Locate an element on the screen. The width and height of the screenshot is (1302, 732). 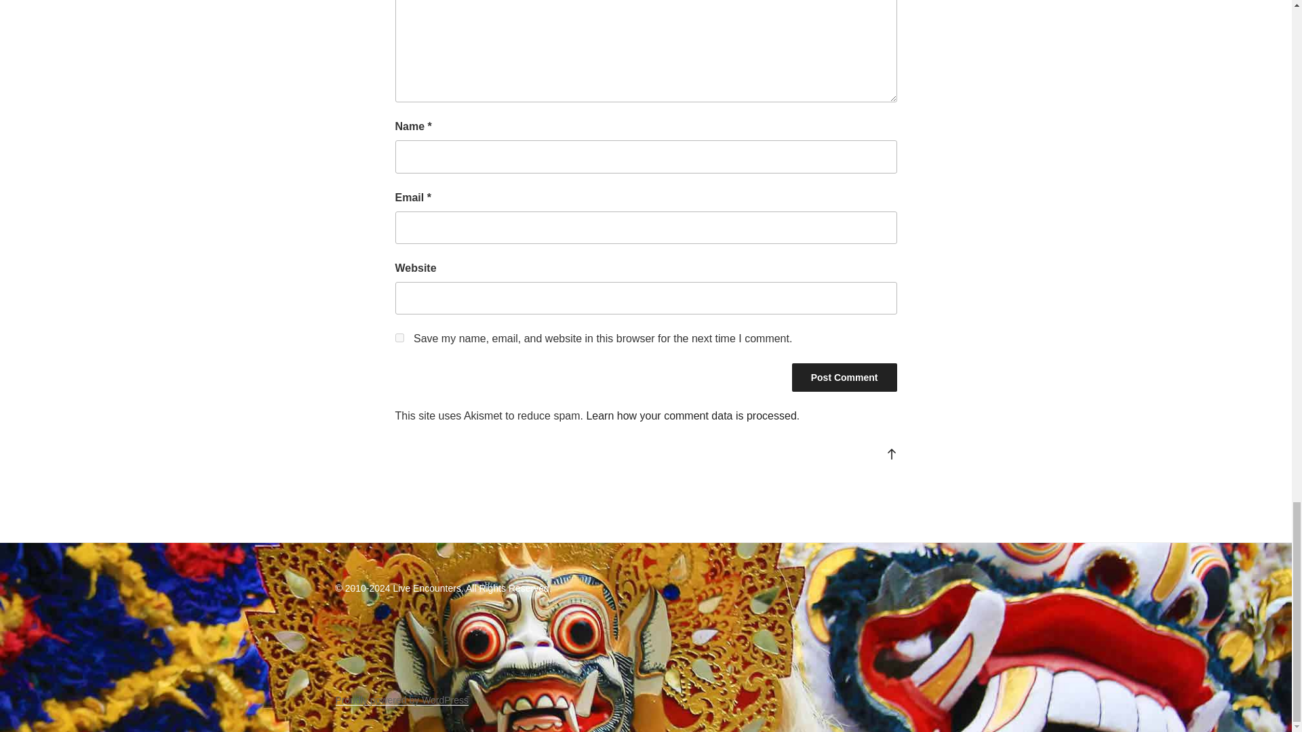
Proudly powered by WordPress is located at coordinates (401, 699).